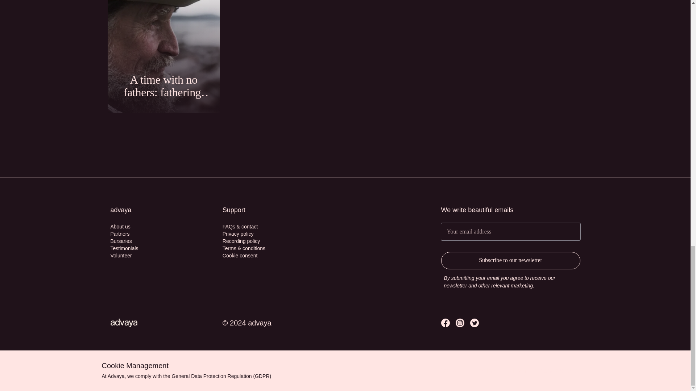 The width and height of the screenshot is (696, 391). I want to click on Volunteer, so click(120, 256).